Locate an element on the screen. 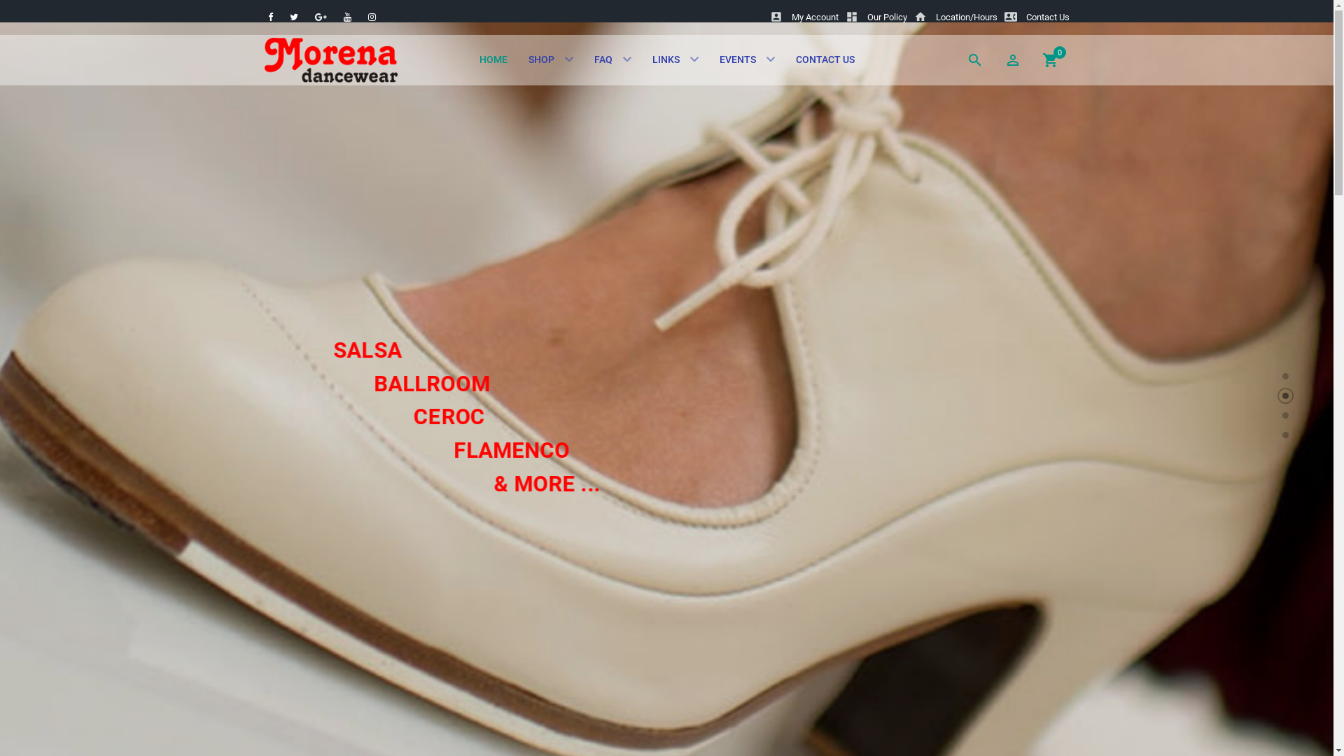  Morena Dancewear On YouTube is located at coordinates (349, 17).